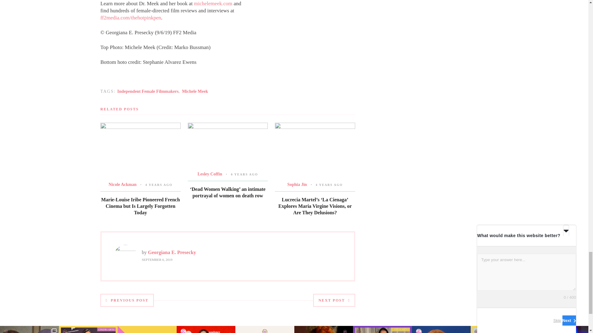 The image size is (593, 333). Describe the element at coordinates (296, 184) in the screenshot. I see `Posts by Sophia Jin` at that location.